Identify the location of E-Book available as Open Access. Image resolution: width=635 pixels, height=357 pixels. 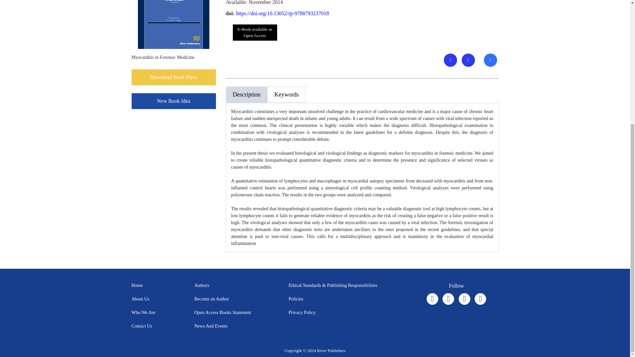
(252, 32).